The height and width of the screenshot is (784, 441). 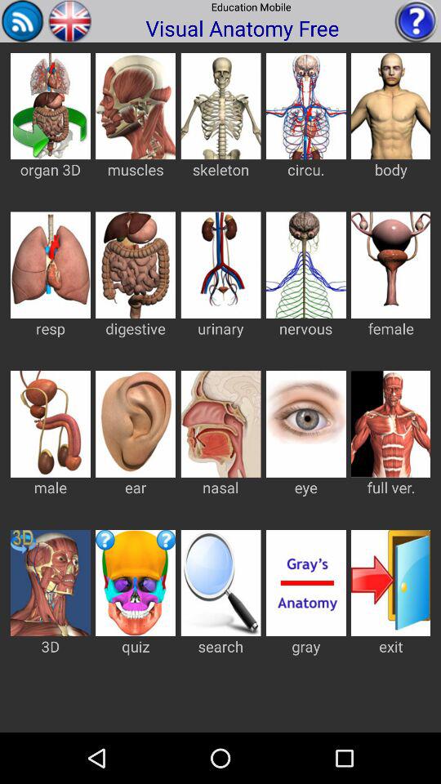 I want to click on ask question, so click(x=416, y=21).